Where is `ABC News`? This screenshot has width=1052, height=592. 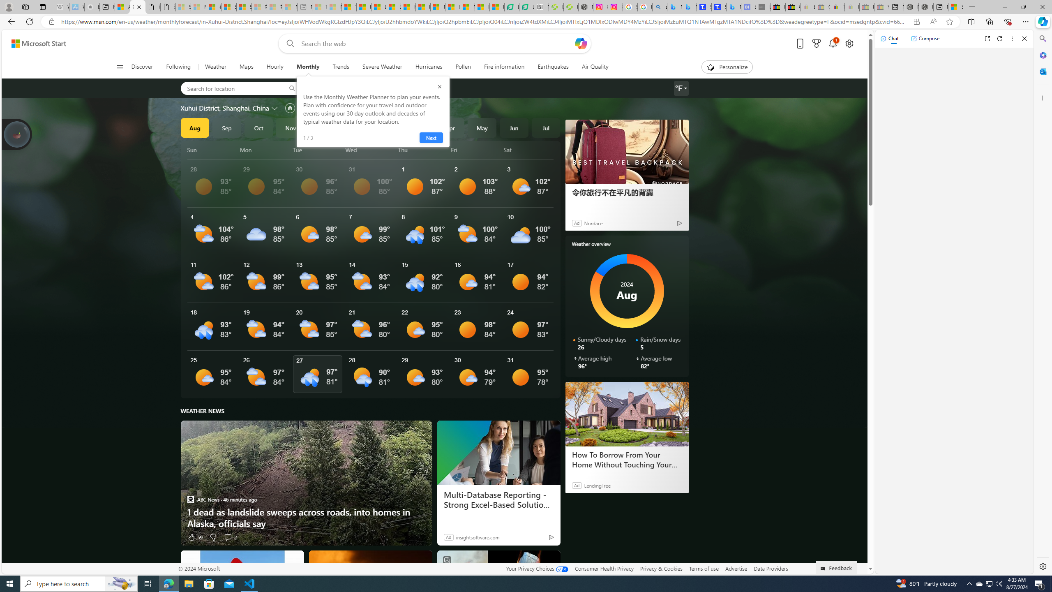
ABC News is located at coordinates (190, 499).